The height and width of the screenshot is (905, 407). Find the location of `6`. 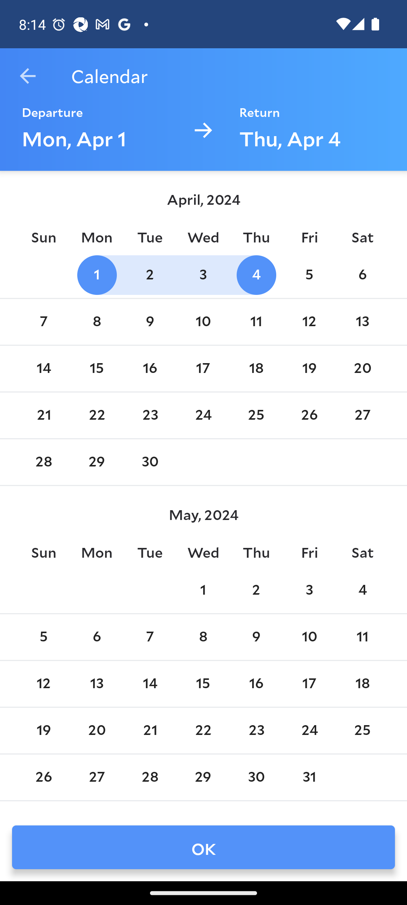

6 is located at coordinates (363, 275).